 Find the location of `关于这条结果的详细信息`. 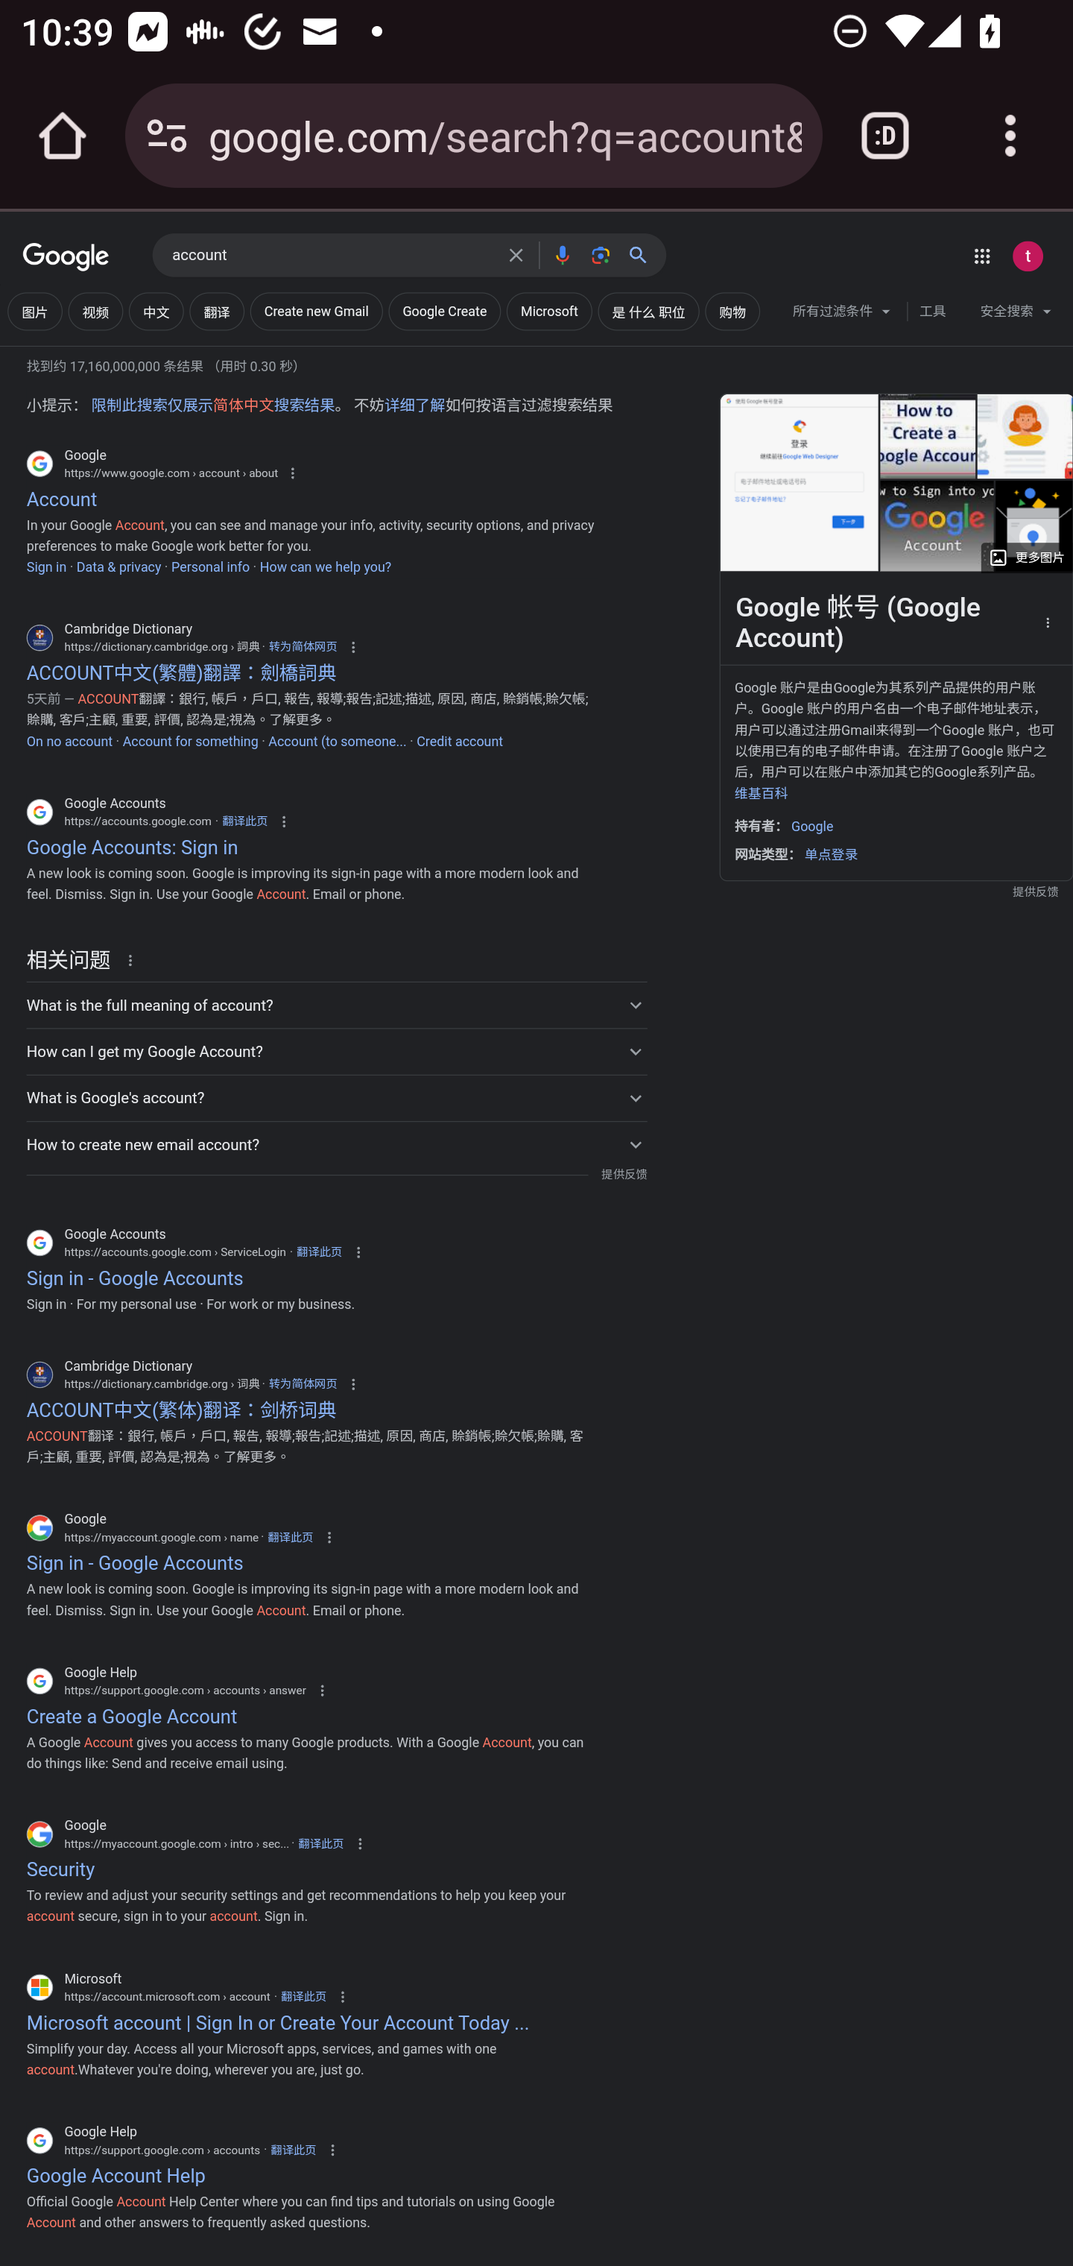

关于这条结果的详细信息 is located at coordinates (135, 959).